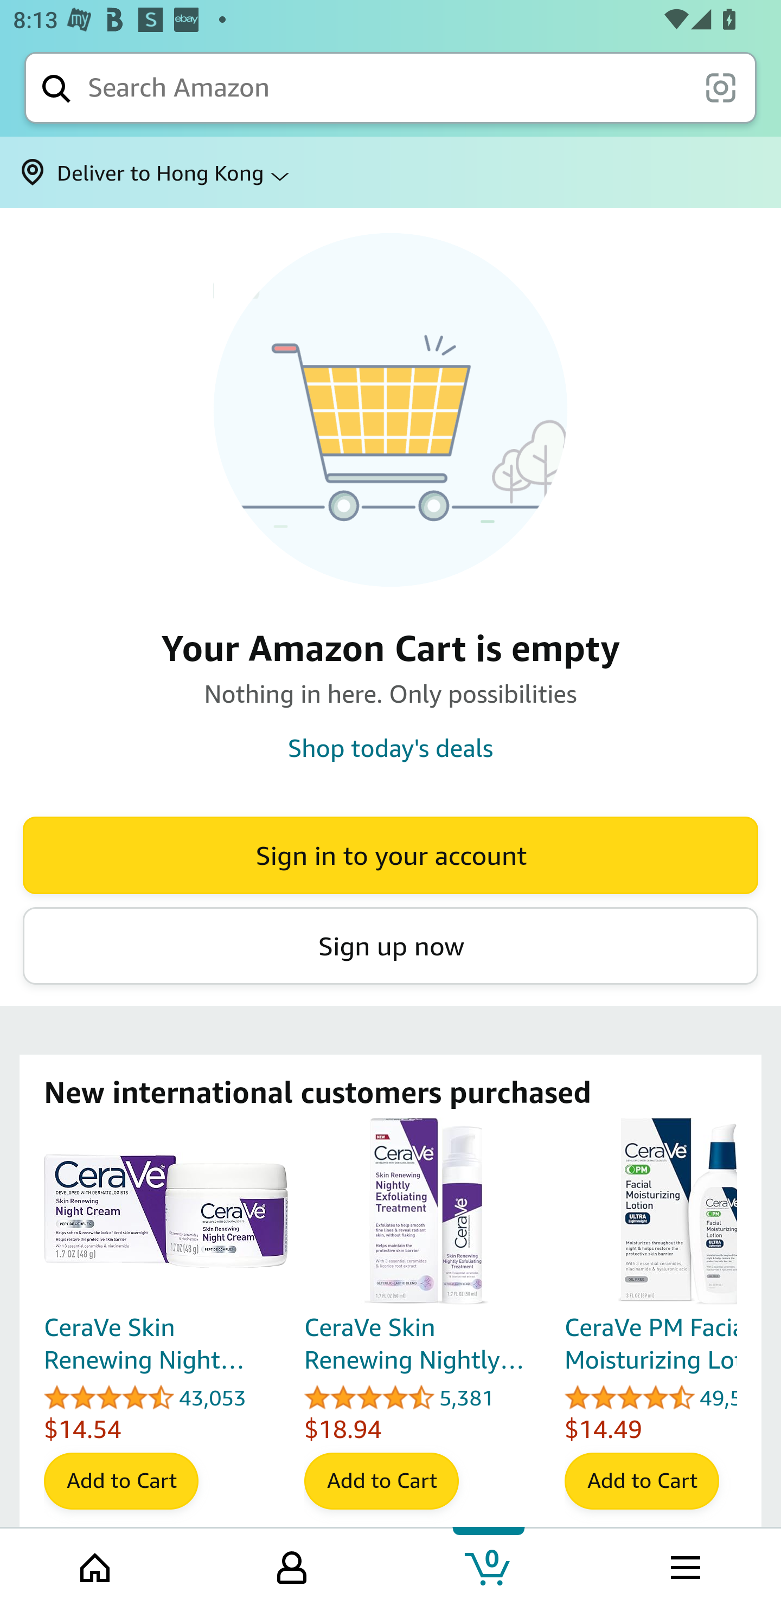 The height and width of the screenshot is (1605, 781). Describe the element at coordinates (390, 747) in the screenshot. I see `Shop today's deals` at that location.